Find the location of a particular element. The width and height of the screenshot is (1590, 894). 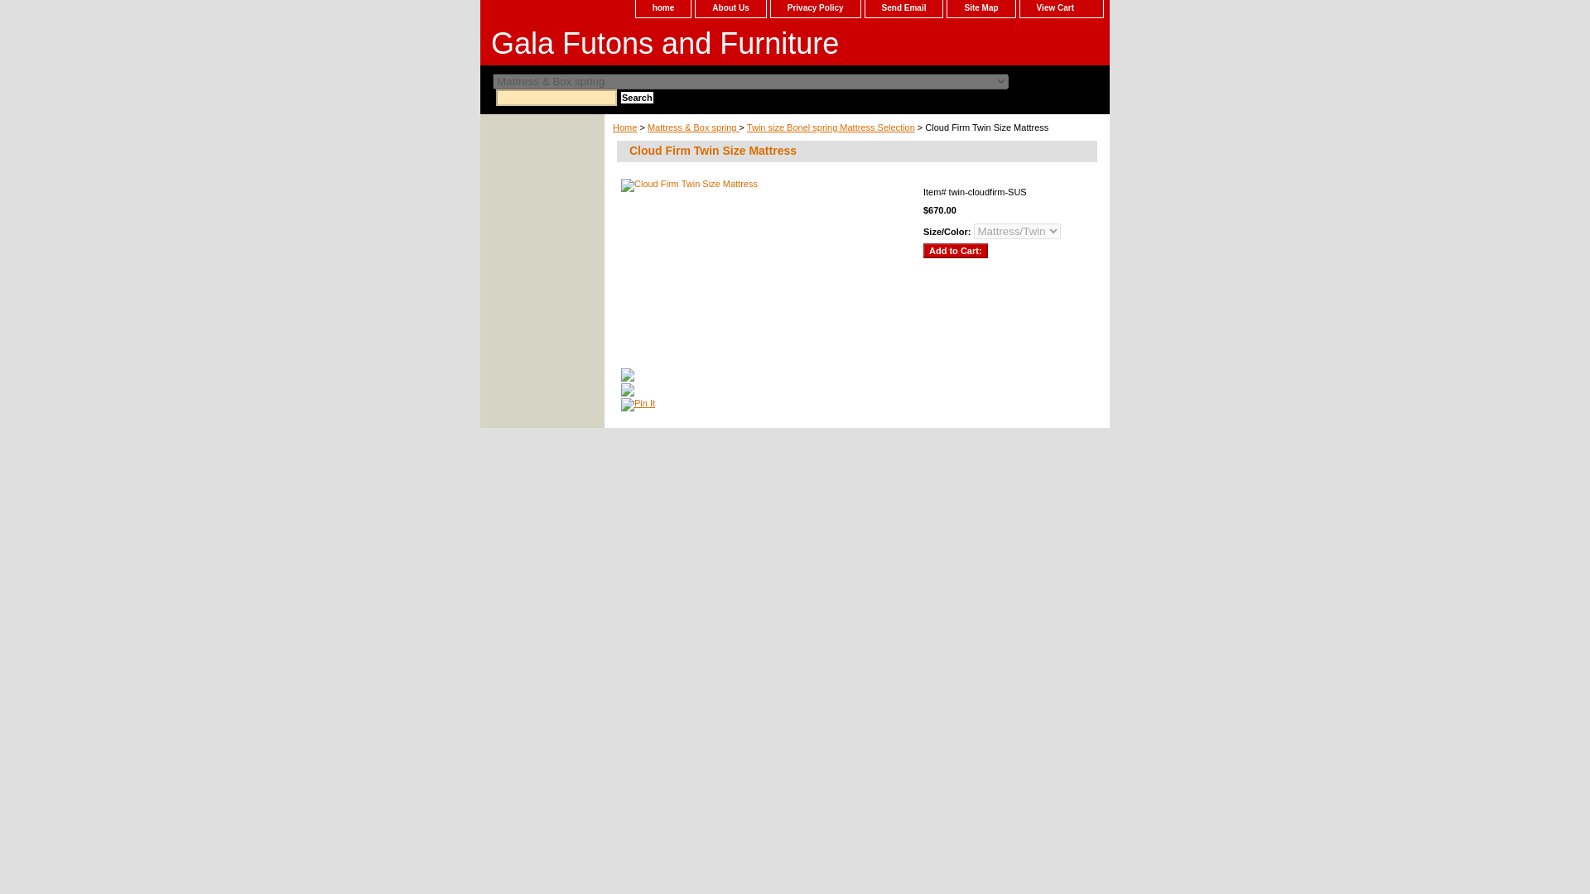

Pin It is located at coordinates (638, 404).